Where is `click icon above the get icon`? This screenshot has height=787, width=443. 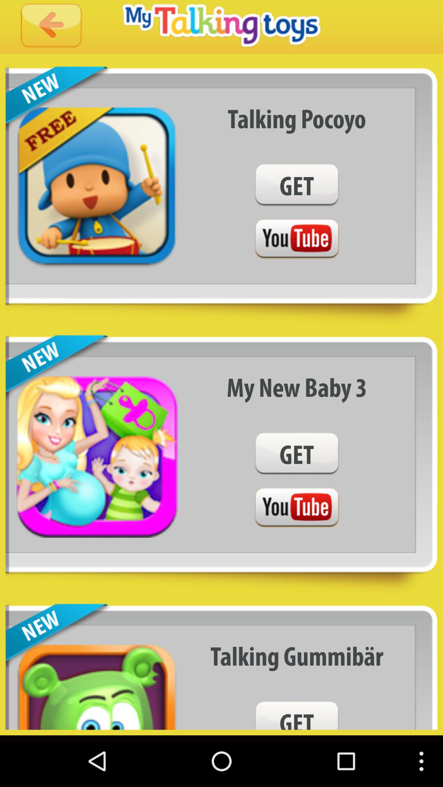
click icon above the get icon is located at coordinates (297, 118).